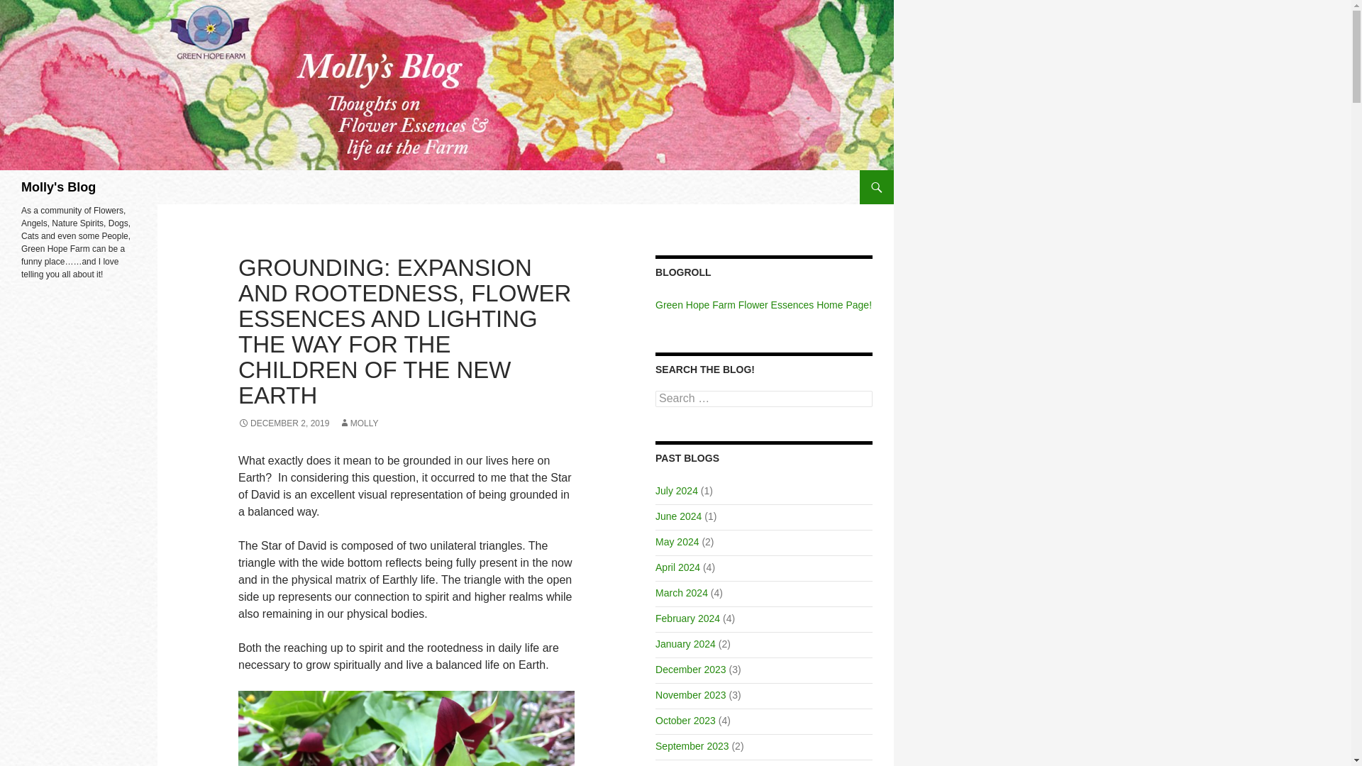 This screenshot has height=766, width=1362. Describe the element at coordinates (284, 423) in the screenshot. I see `DECEMBER 2, 2019` at that location.